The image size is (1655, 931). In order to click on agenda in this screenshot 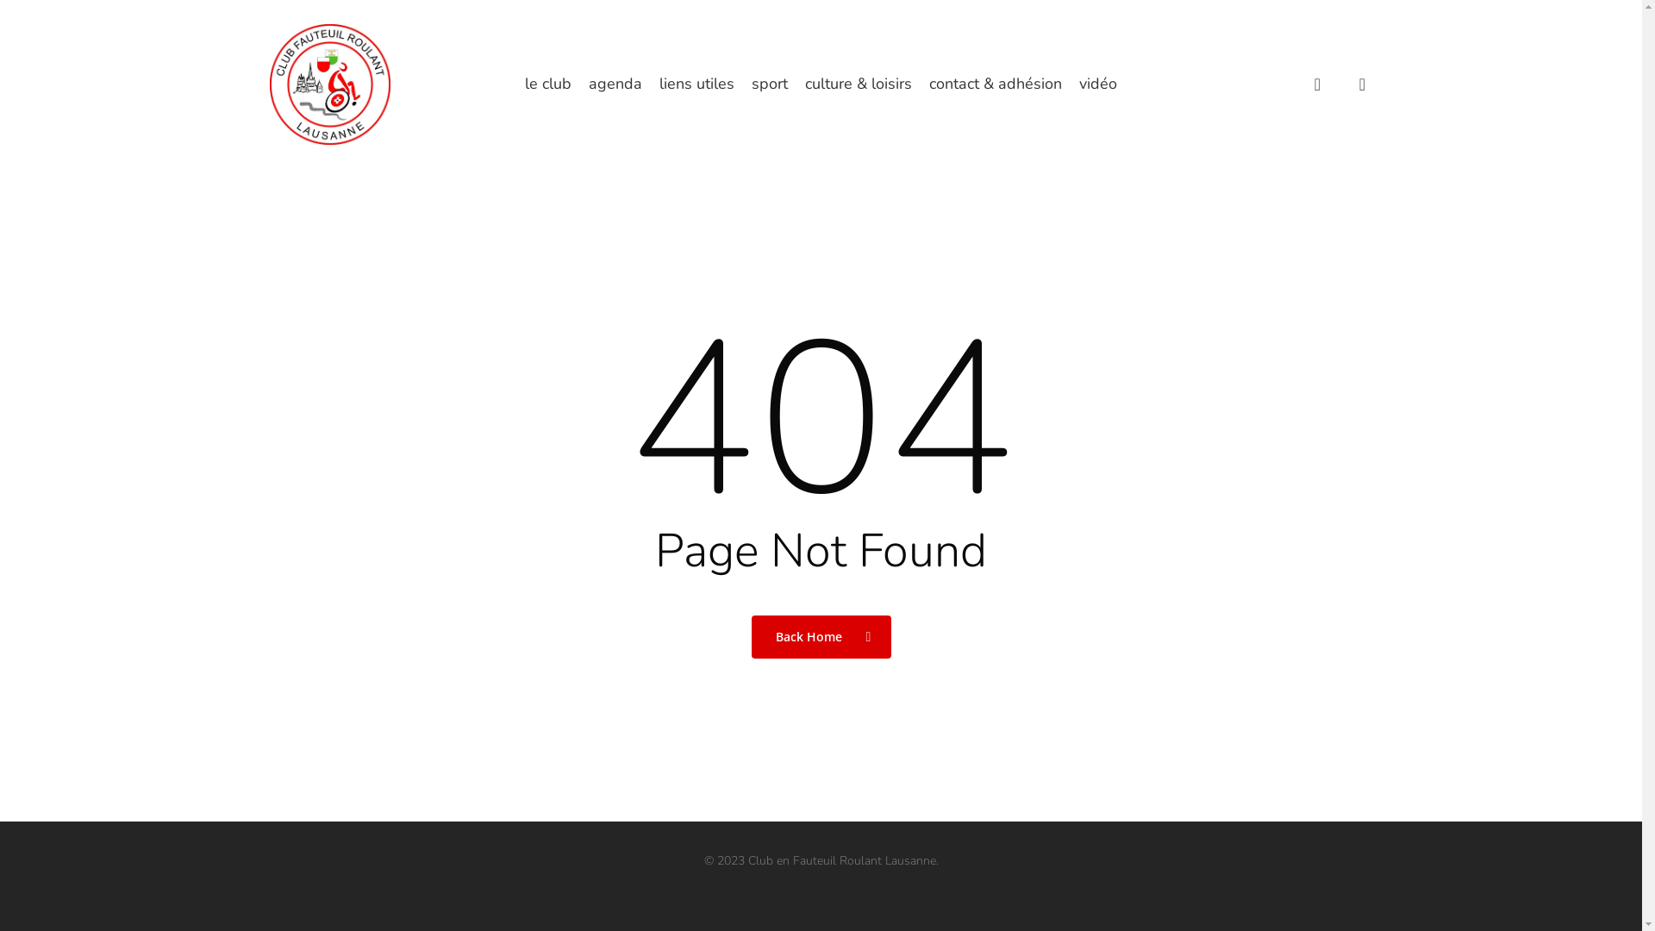, I will do `click(615, 84)`.